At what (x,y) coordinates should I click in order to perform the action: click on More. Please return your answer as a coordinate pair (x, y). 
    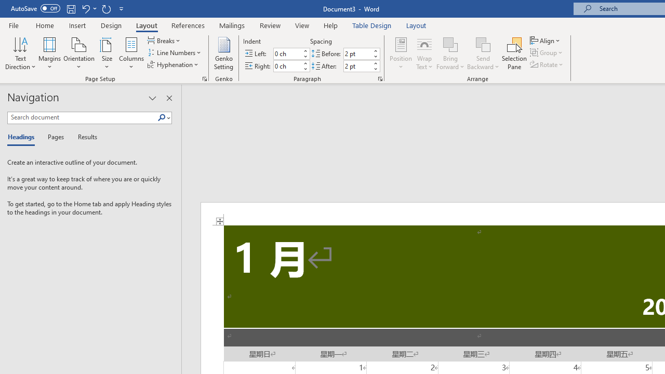
    Looking at the image, I should click on (375, 63).